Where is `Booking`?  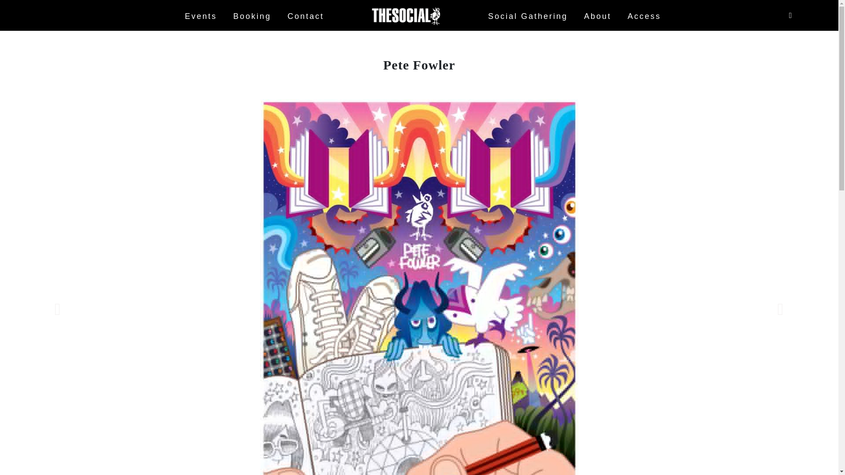
Booking is located at coordinates (252, 16).